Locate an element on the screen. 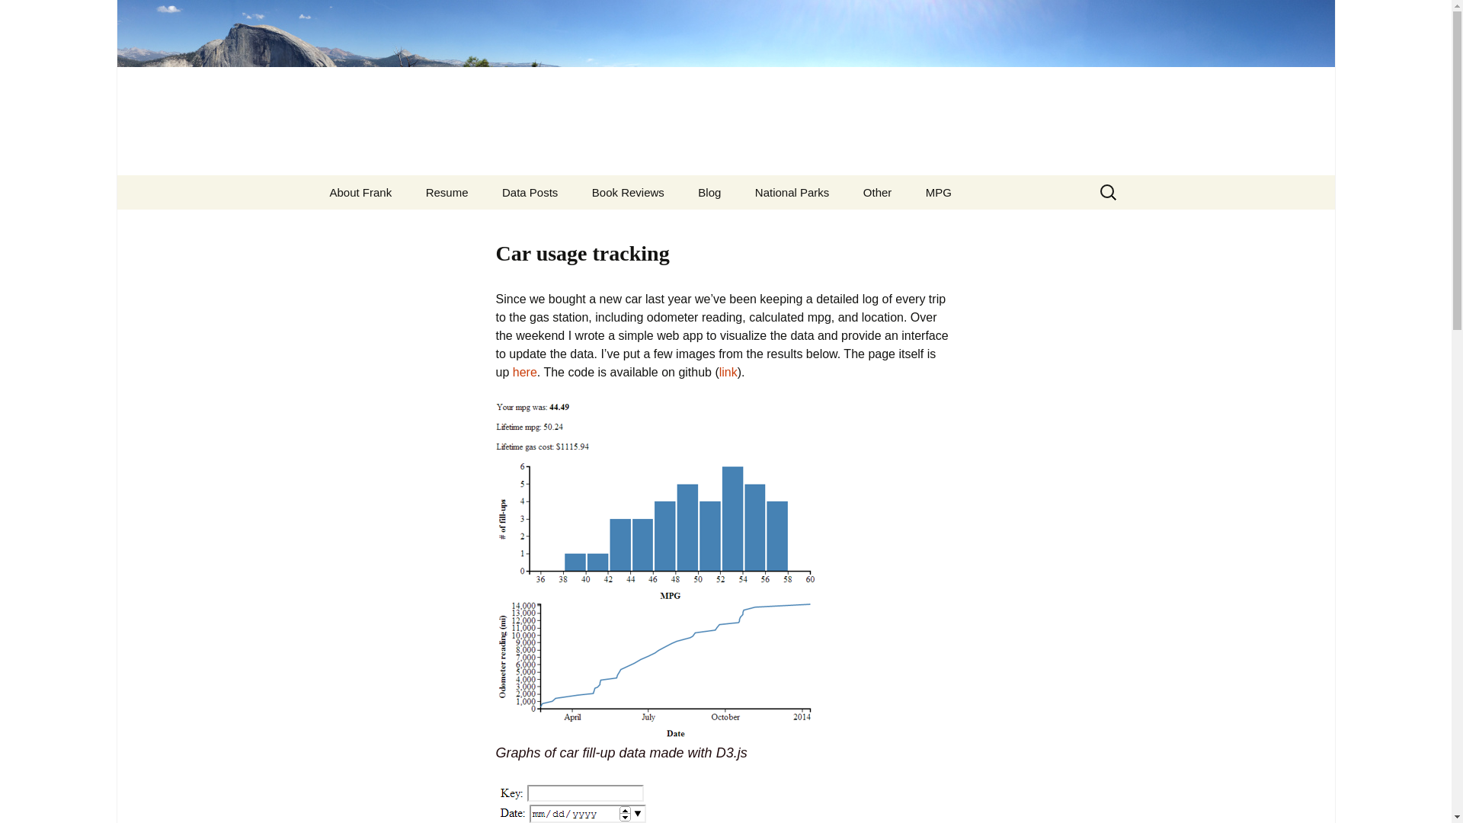 Image resolution: width=1463 pixels, height=823 pixels. Data Posts is located at coordinates (530, 192).